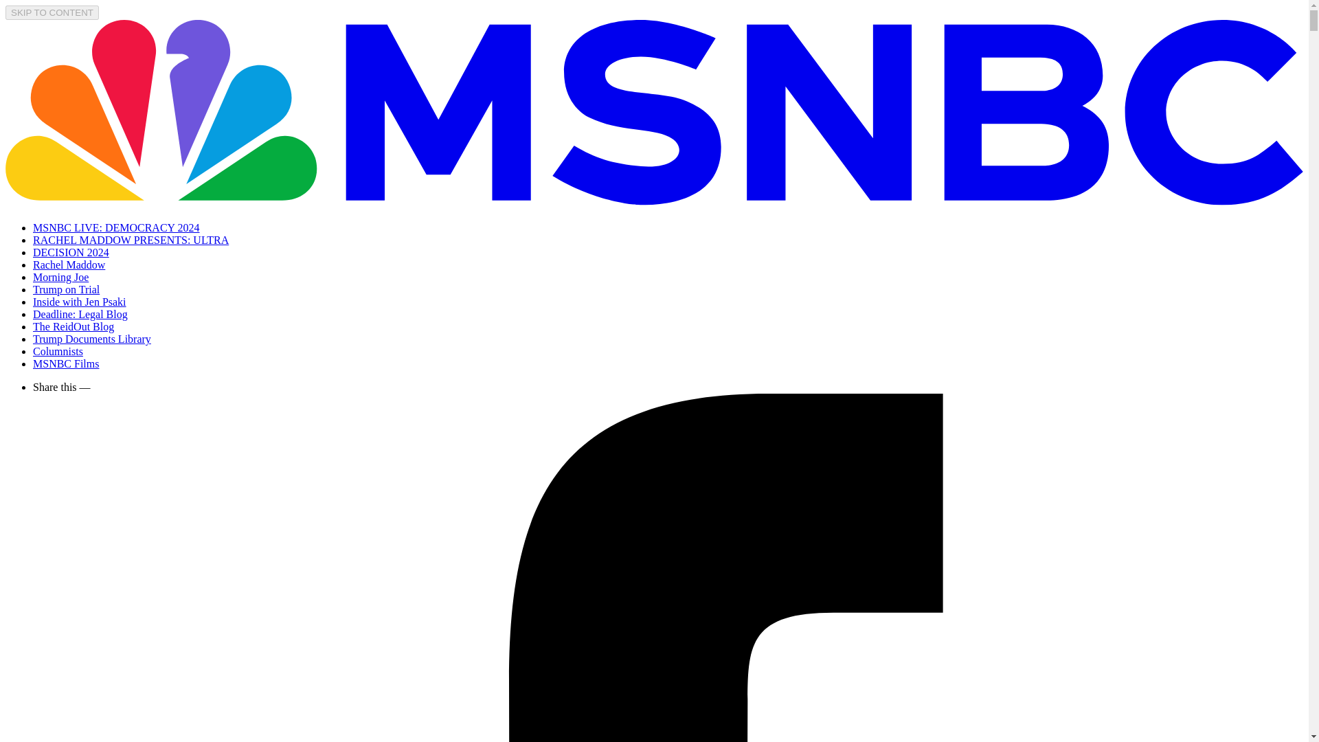 The height and width of the screenshot is (742, 1319). Describe the element at coordinates (66, 289) in the screenshot. I see `Trump on Trial` at that location.